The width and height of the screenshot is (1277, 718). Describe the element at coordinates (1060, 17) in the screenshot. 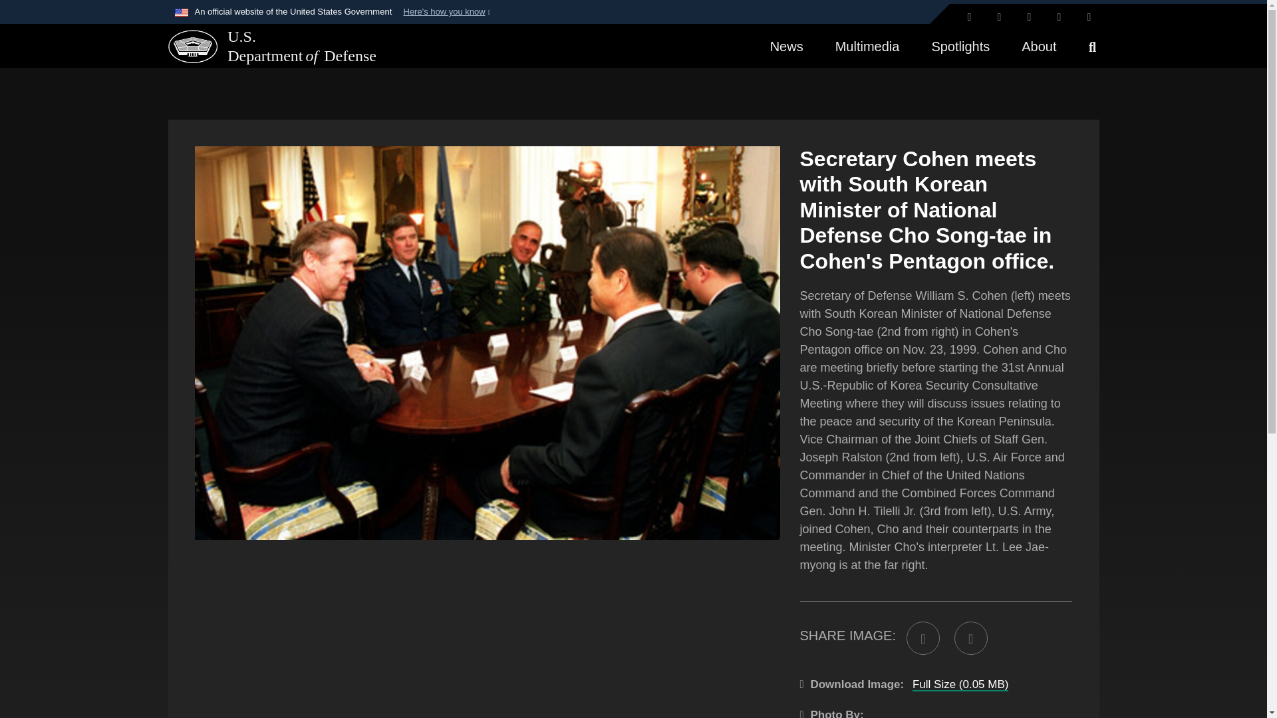

I see `LinkedIn` at that location.